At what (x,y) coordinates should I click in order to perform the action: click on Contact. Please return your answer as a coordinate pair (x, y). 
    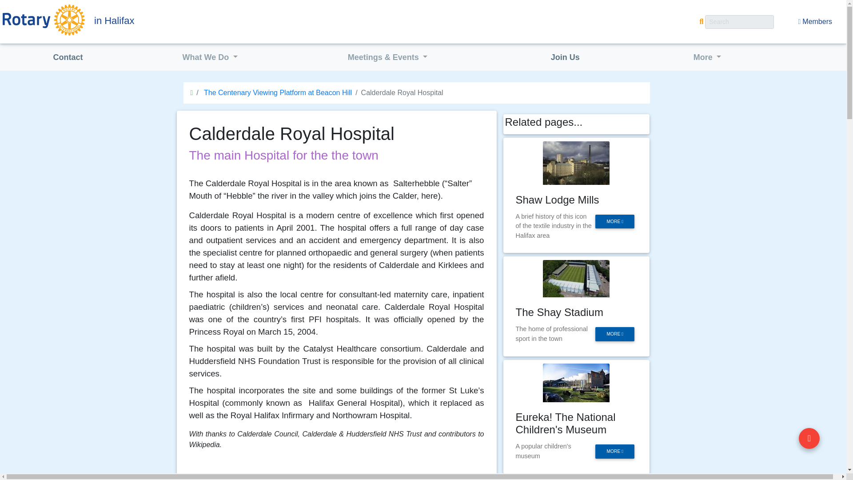
    Looking at the image, I should click on (68, 58).